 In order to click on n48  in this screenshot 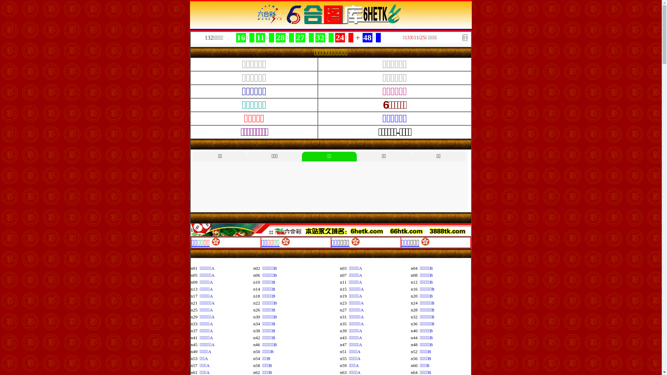, I will do `click(415, 344)`.